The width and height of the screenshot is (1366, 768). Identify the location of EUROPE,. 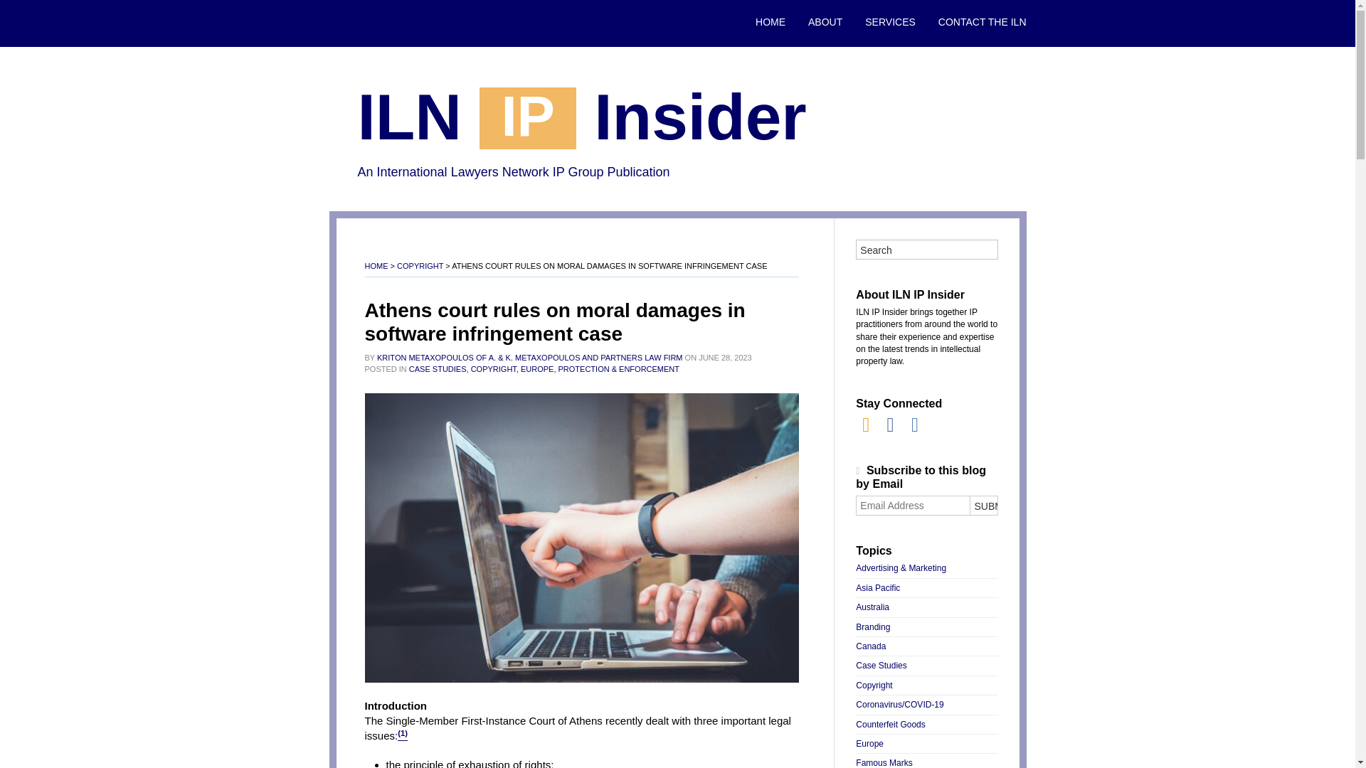
(538, 368).